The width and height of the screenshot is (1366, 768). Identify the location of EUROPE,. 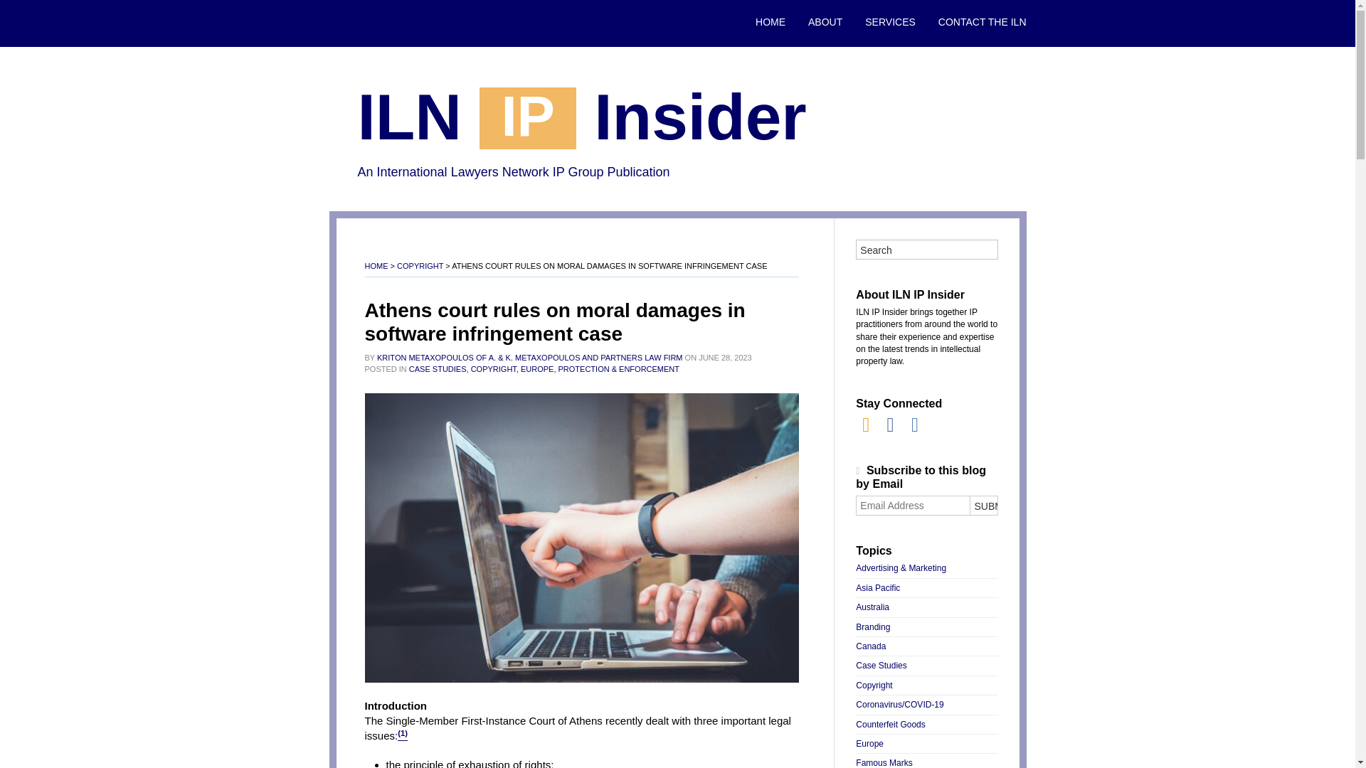
(538, 368).